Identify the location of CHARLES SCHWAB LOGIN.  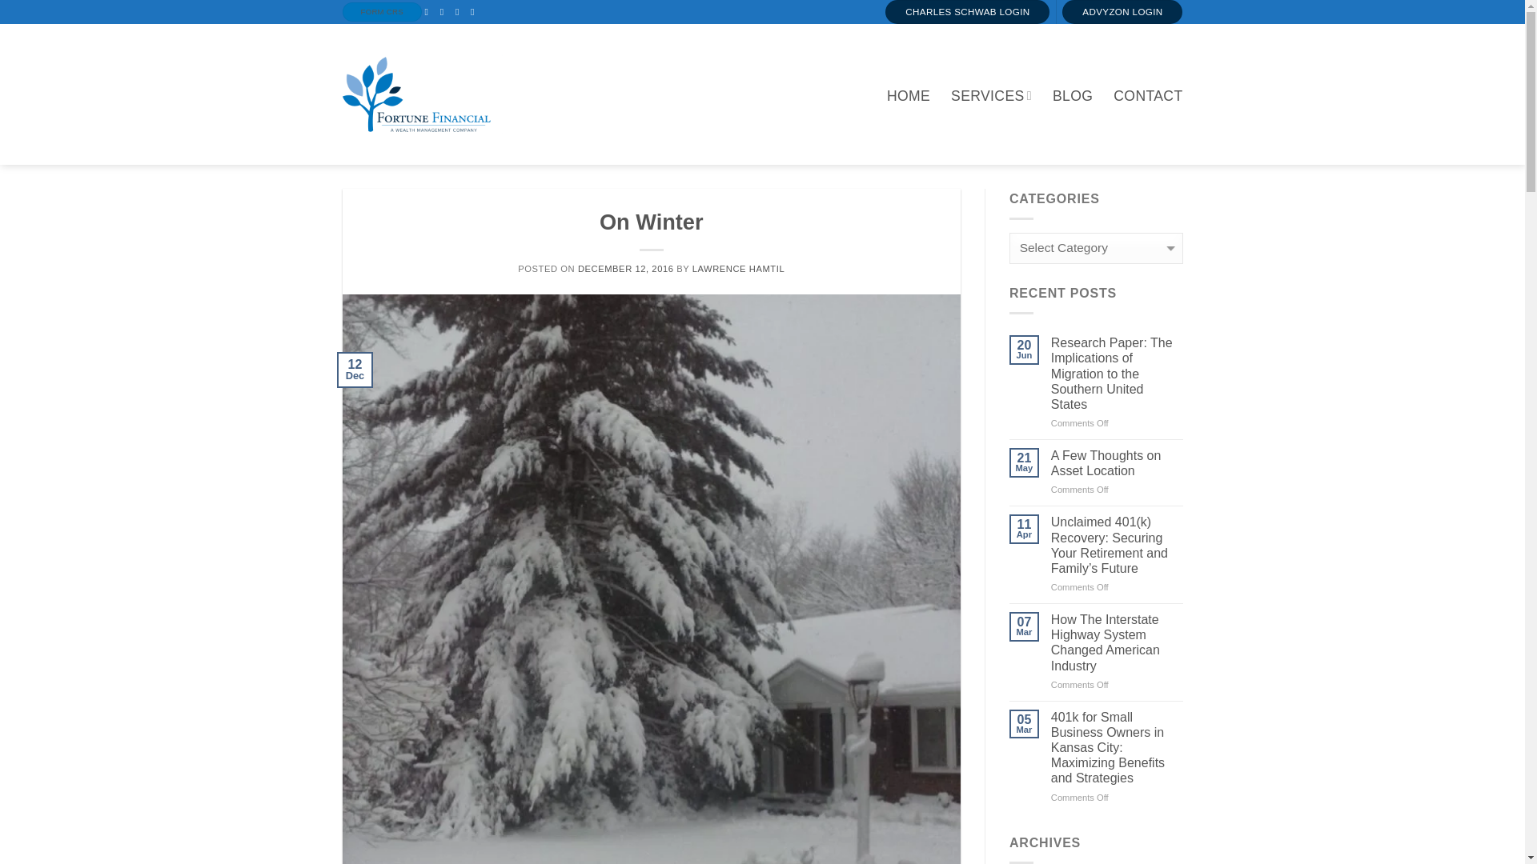
(967, 12).